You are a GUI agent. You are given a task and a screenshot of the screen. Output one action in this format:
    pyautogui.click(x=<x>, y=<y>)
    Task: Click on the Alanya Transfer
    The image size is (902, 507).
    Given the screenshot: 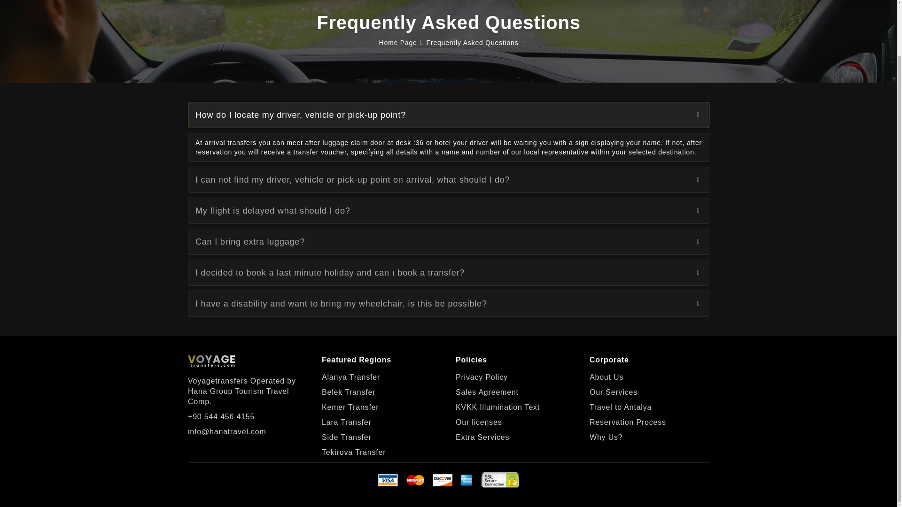 What is the action you would take?
    pyautogui.click(x=350, y=377)
    